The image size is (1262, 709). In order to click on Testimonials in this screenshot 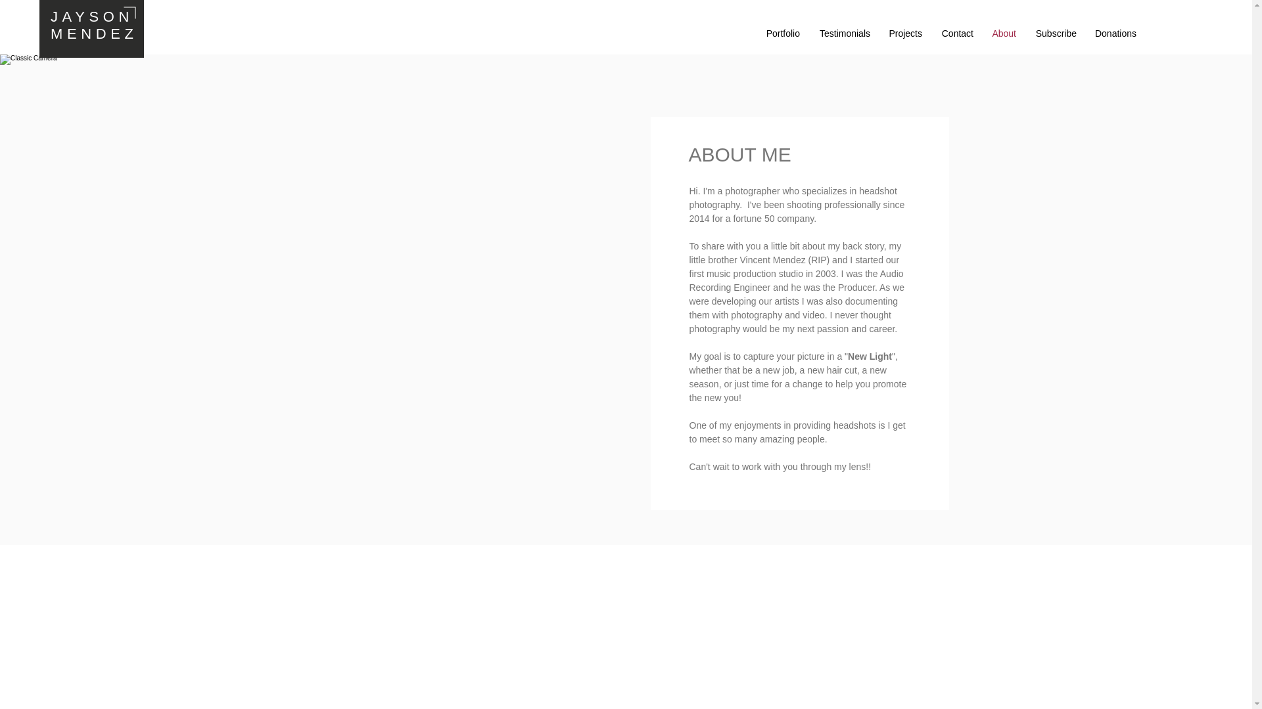, I will do `click(843, 33)`.